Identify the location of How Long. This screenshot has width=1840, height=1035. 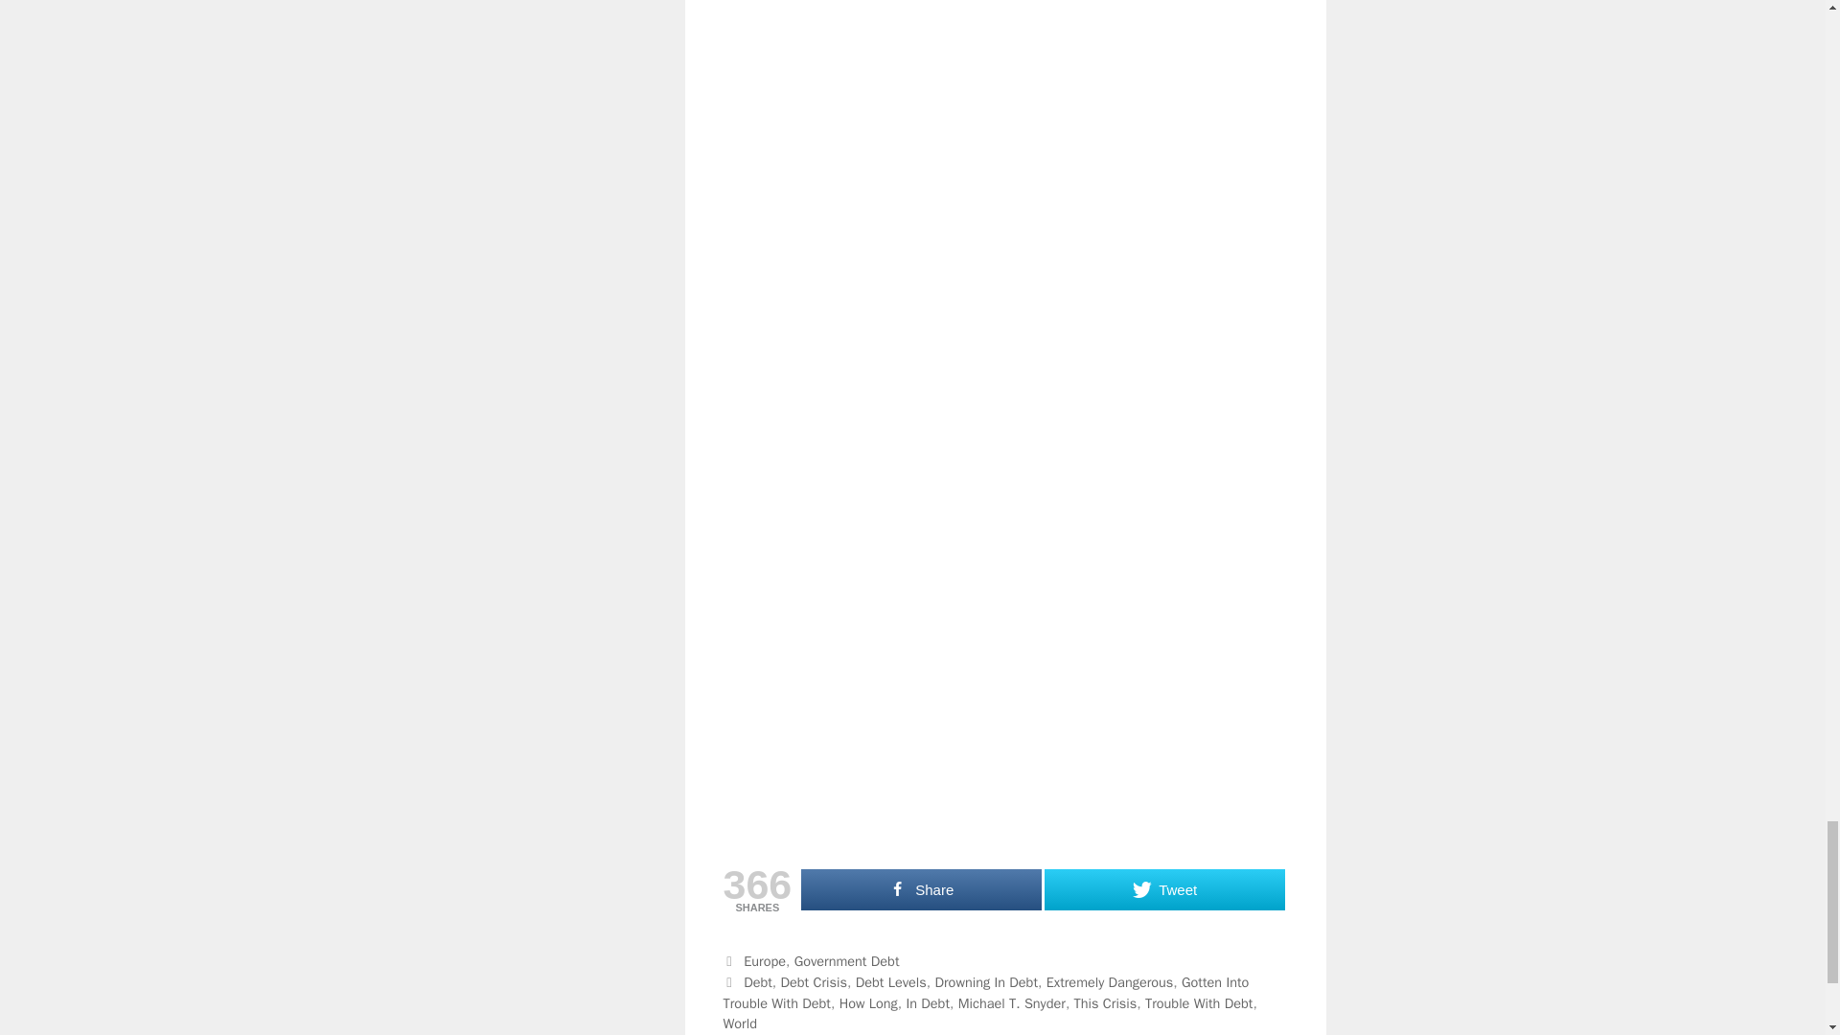
(868, 1002).